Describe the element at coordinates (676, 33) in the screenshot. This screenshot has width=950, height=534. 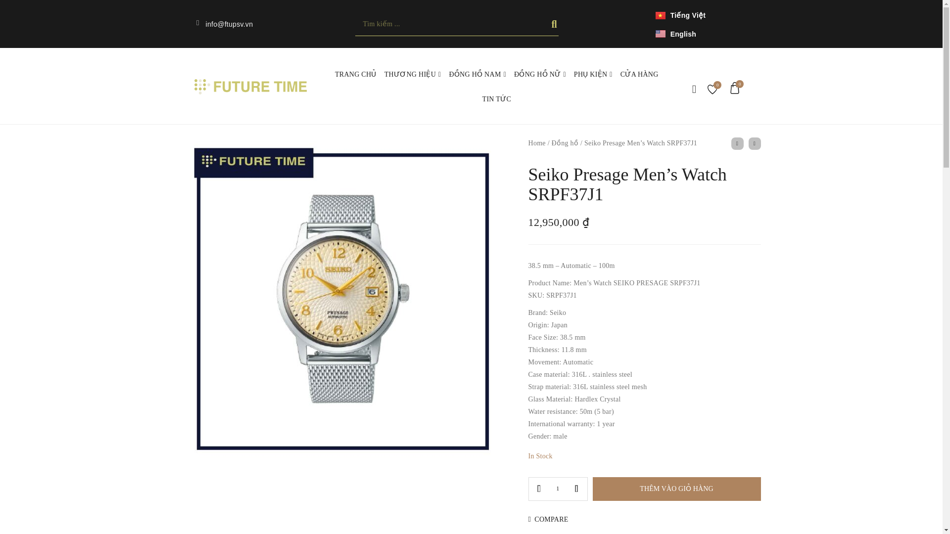
I see `English` at that location.